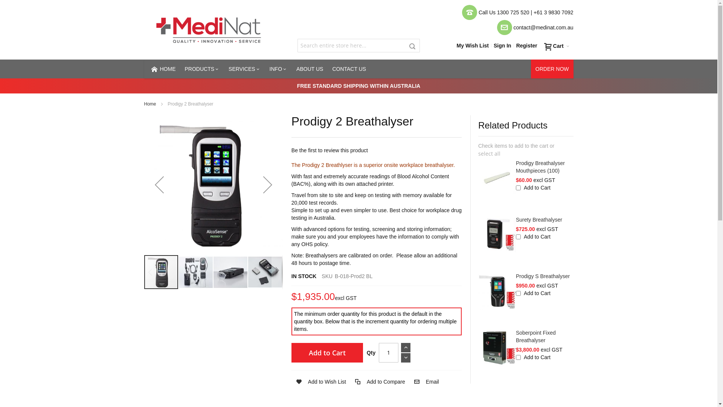 The image size is (723, 407). I want to click on PRODUCTS, so click(202, 69).